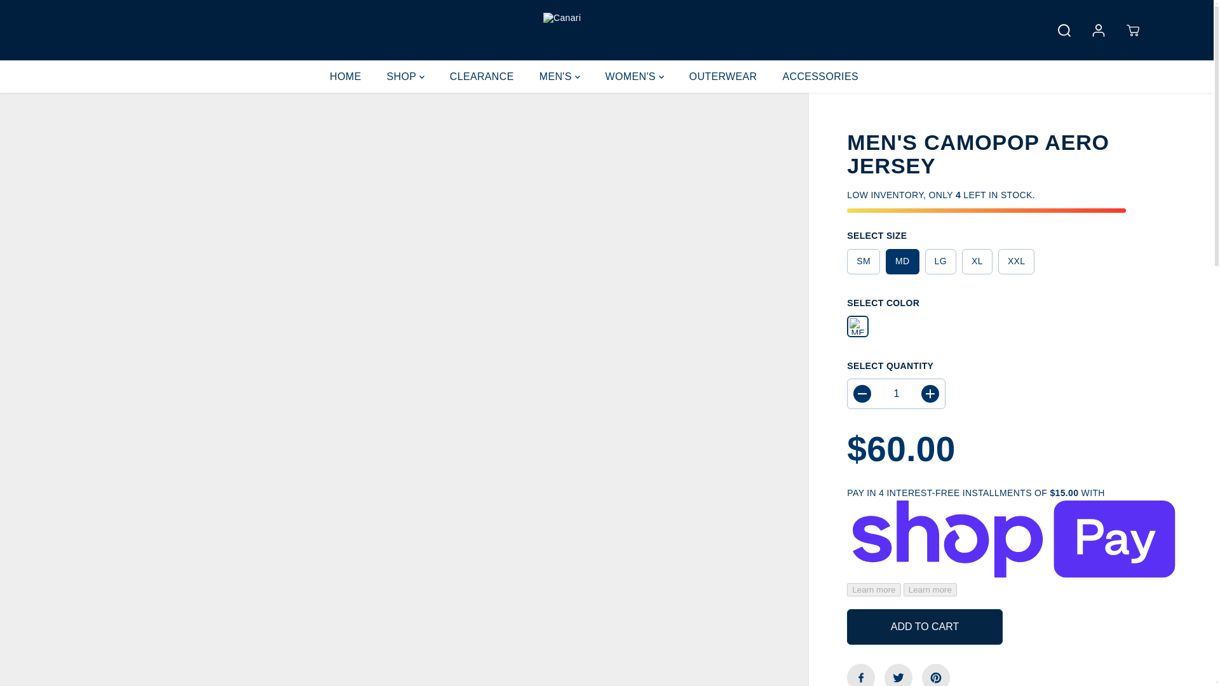 Image resolution: width=1220 pixels, height=686 pixels. What do you see at coordinates (940, 262) in the screenshot?
I see `LG` at bounding box center [940, 262].